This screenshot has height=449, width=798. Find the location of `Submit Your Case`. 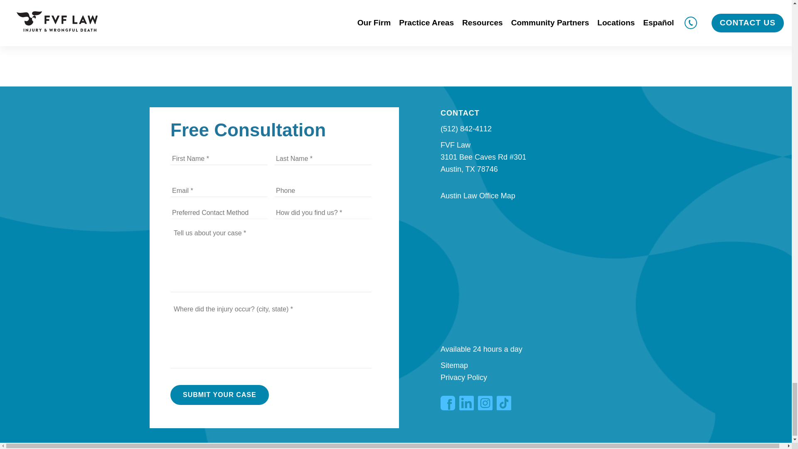

Submit Your Case is located at coordinates (219, 395).